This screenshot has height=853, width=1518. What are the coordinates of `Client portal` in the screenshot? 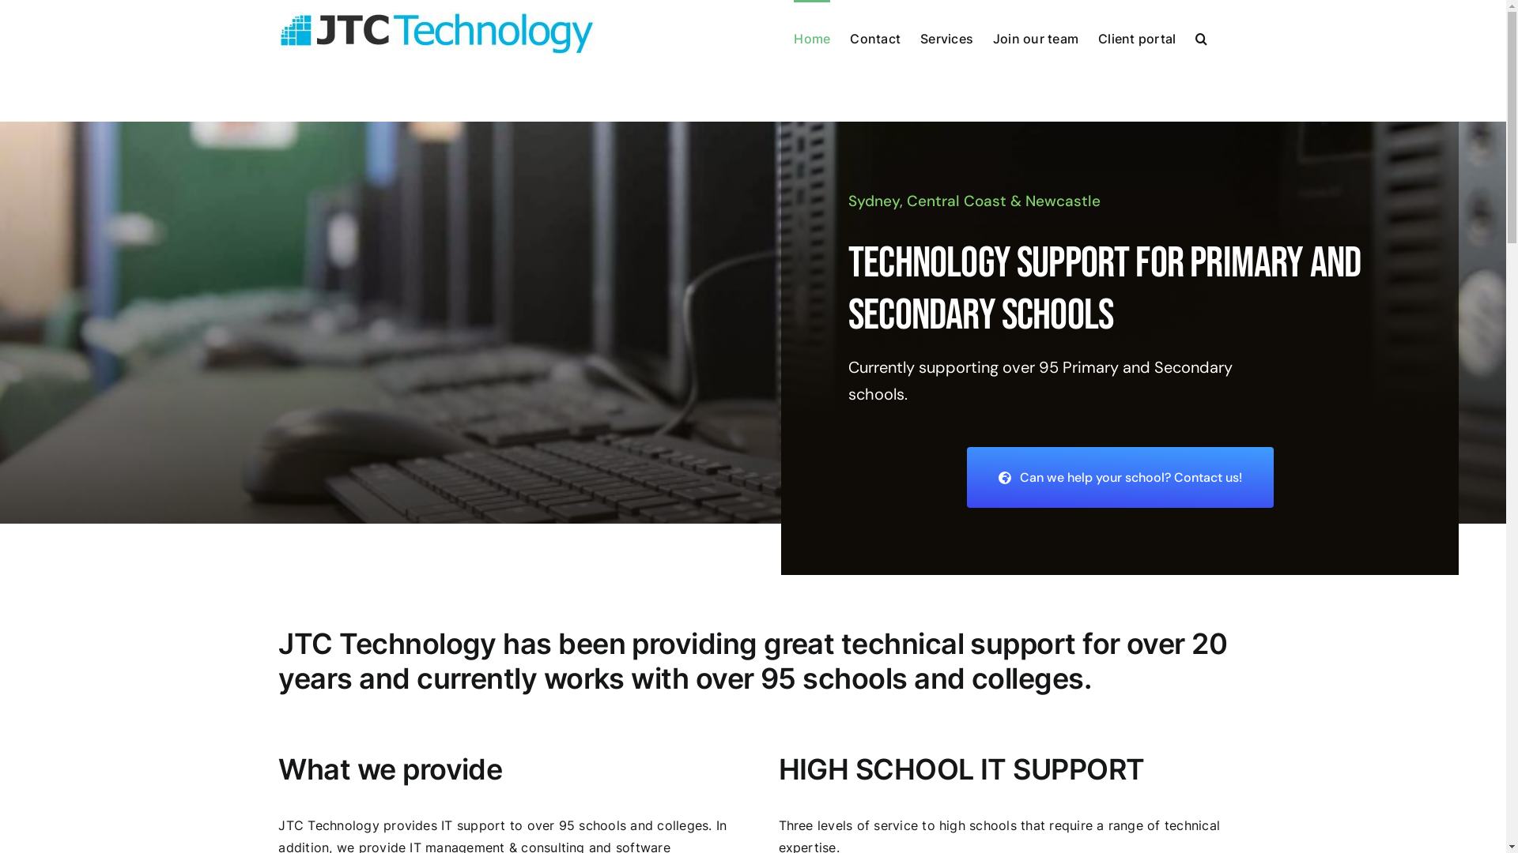 It's located at (1137, 37).